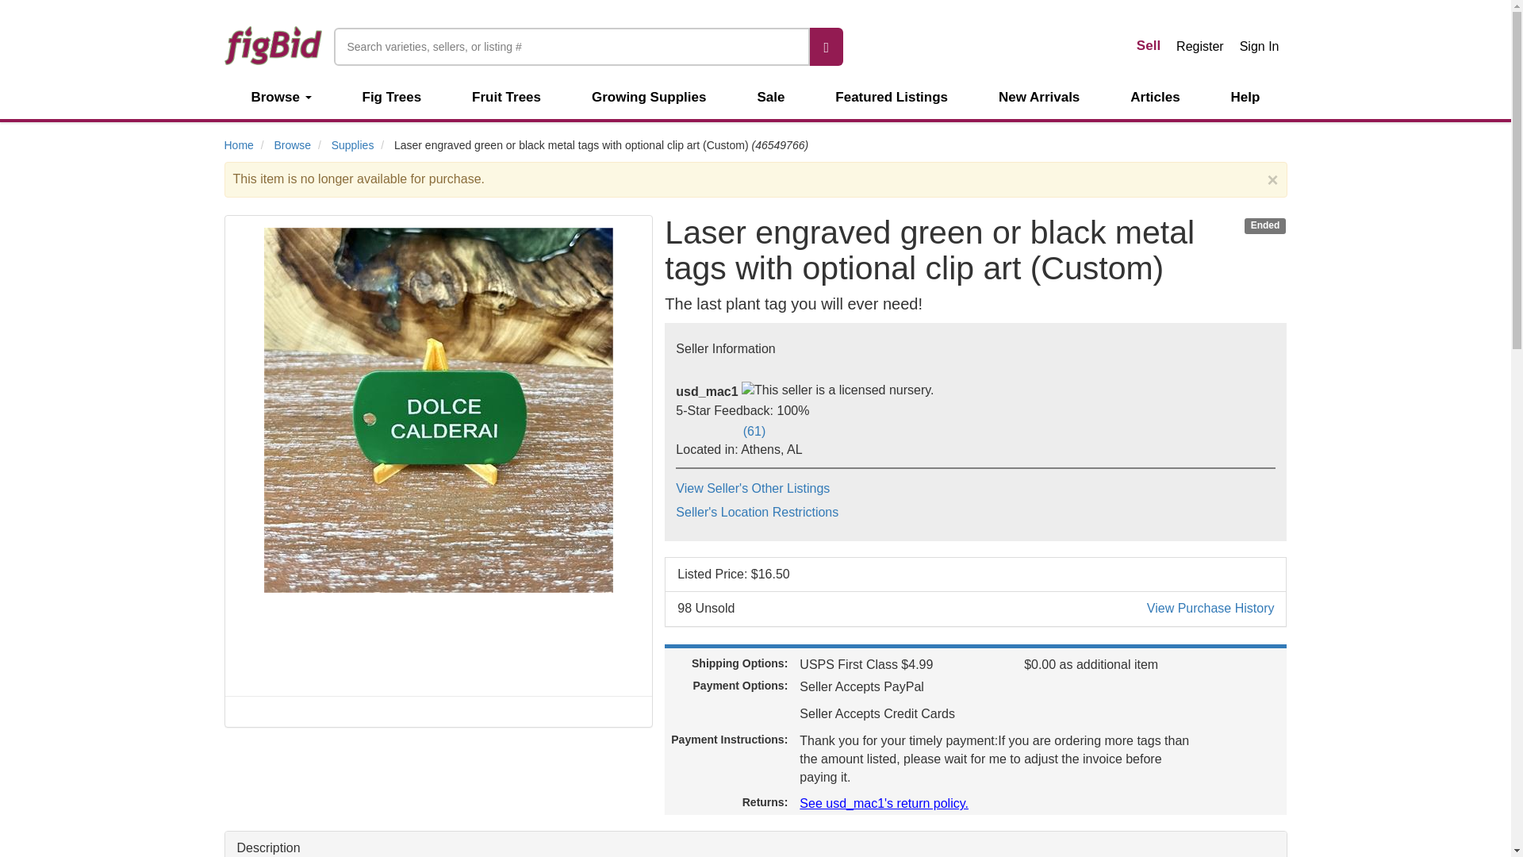 This screenshot has width=1523, height=857. What do you see at coordinates (392, 97) in the screenshot?
I see `Fig Trees` at bounding box center [392, 97].